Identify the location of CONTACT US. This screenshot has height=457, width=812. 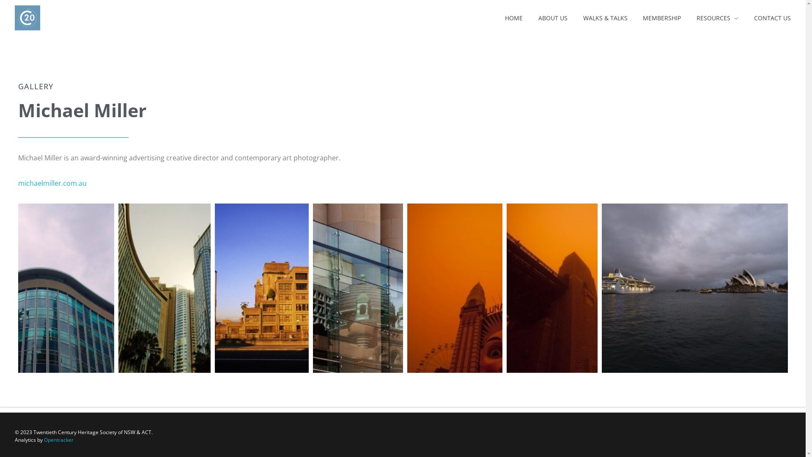
(769, 18).